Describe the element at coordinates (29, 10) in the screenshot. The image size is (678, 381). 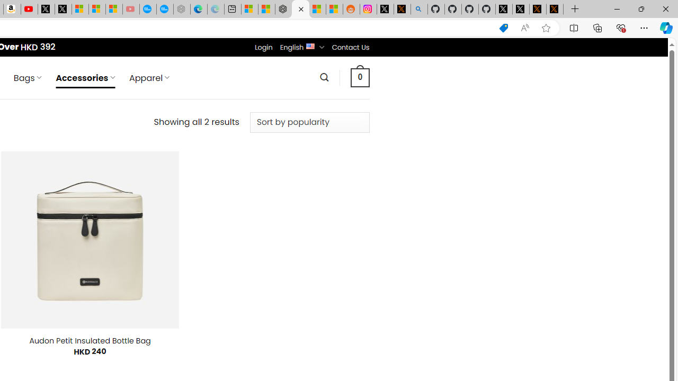
I see `Day 1: Arriving in Yemen (surreal to be here) - YouTube` at that location.